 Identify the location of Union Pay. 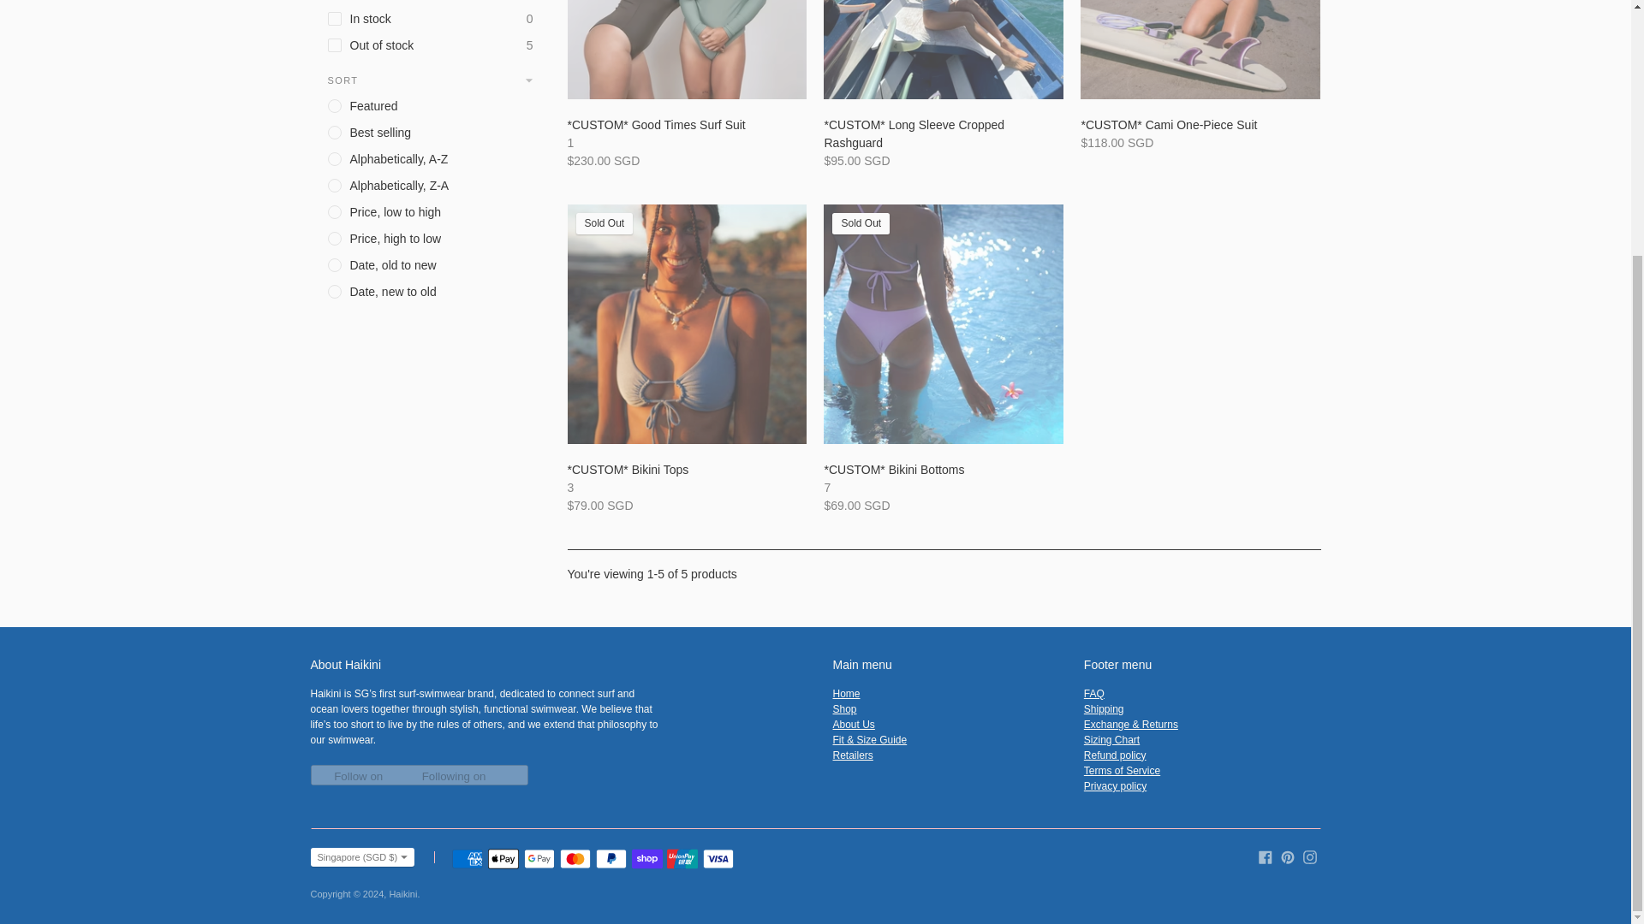
(682, 859).